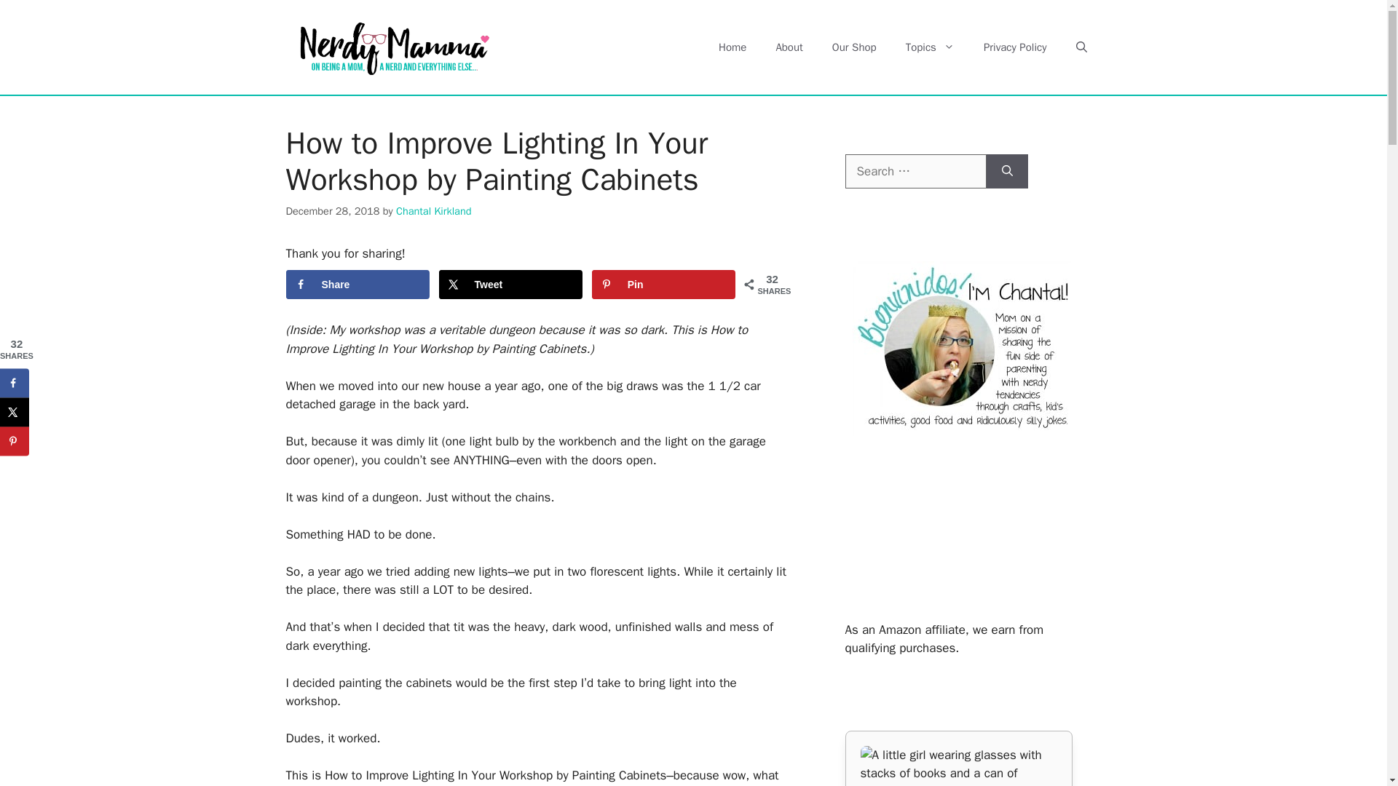  What do you see at coordinates (664, 285) in the screenshot?
I see `Save to Pinterest` at bounding box center [664, 285].